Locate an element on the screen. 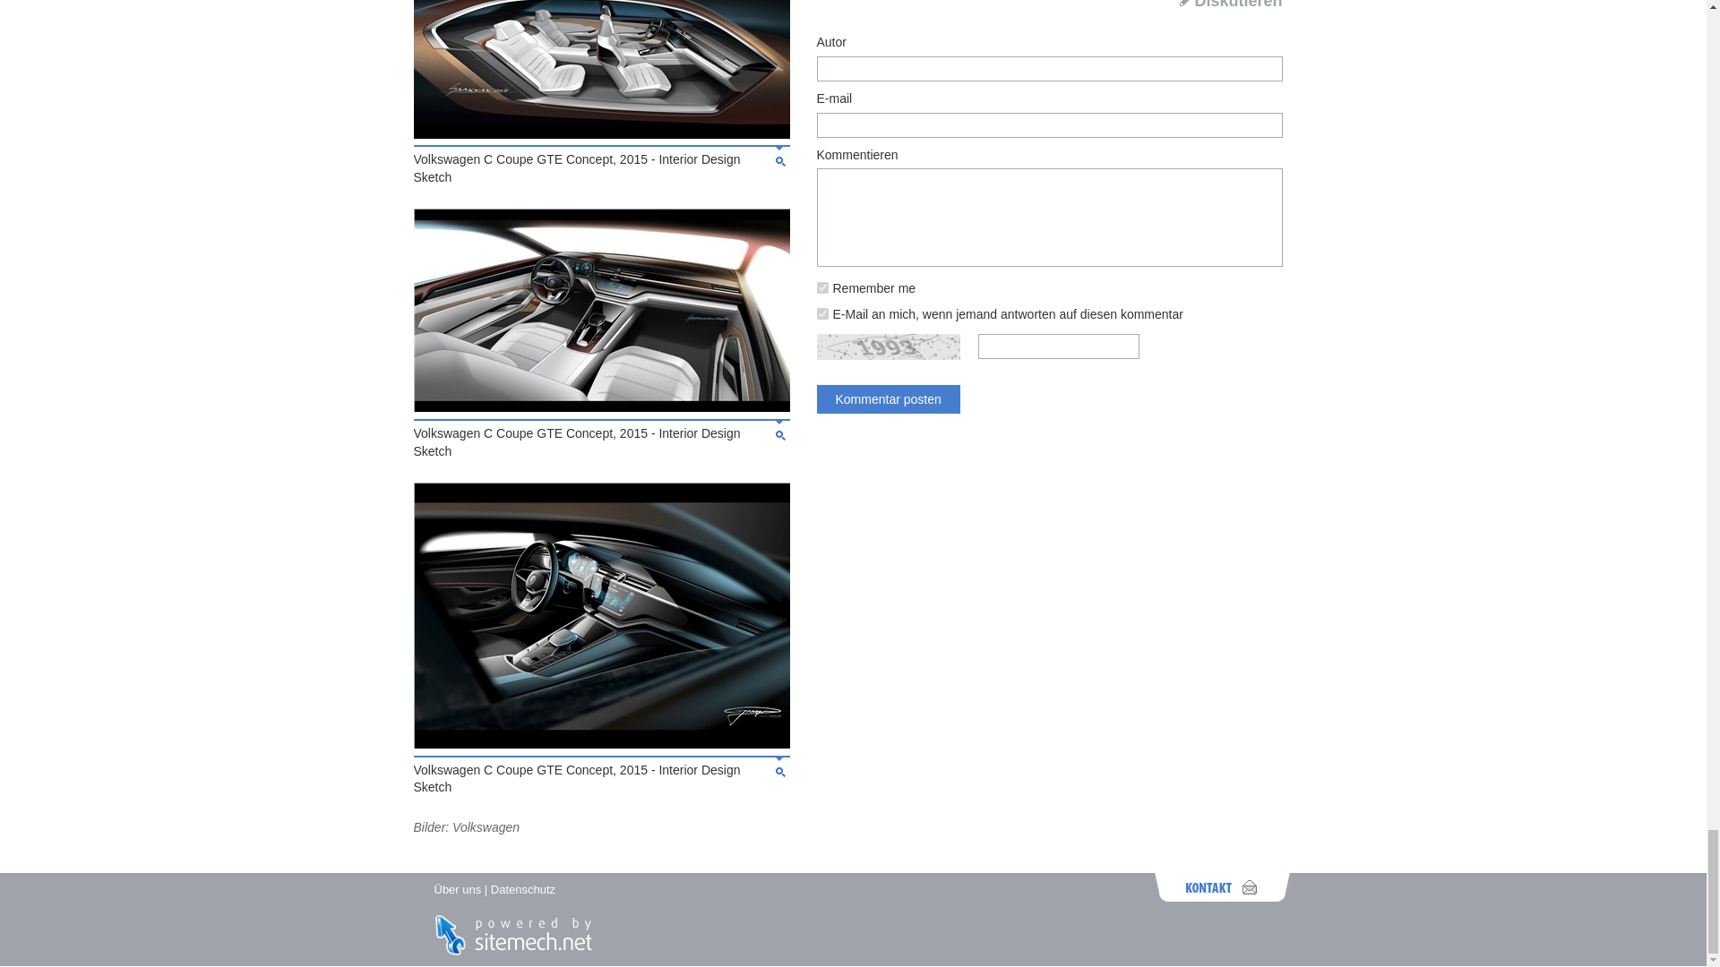 This screenshot has width=1720, height=967. on is located at coordinates (822, 288).